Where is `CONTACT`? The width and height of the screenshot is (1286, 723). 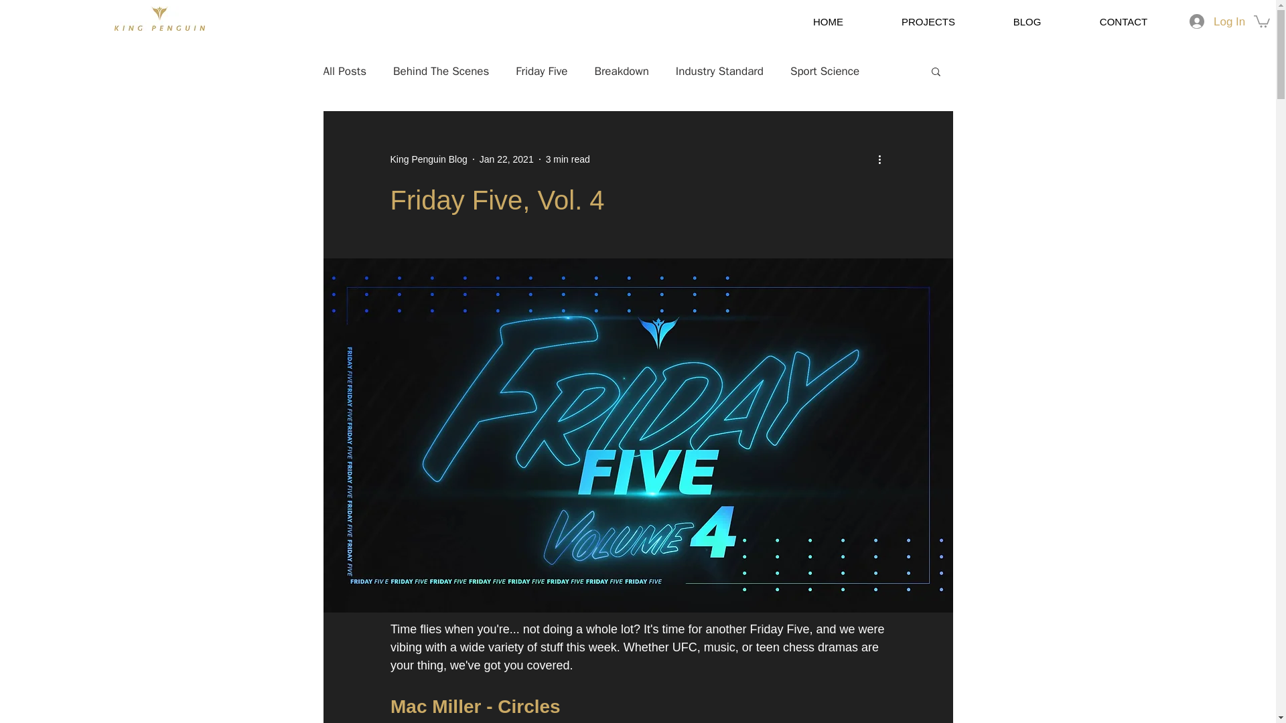
CONTACT is located at coordinates (1123, 21).